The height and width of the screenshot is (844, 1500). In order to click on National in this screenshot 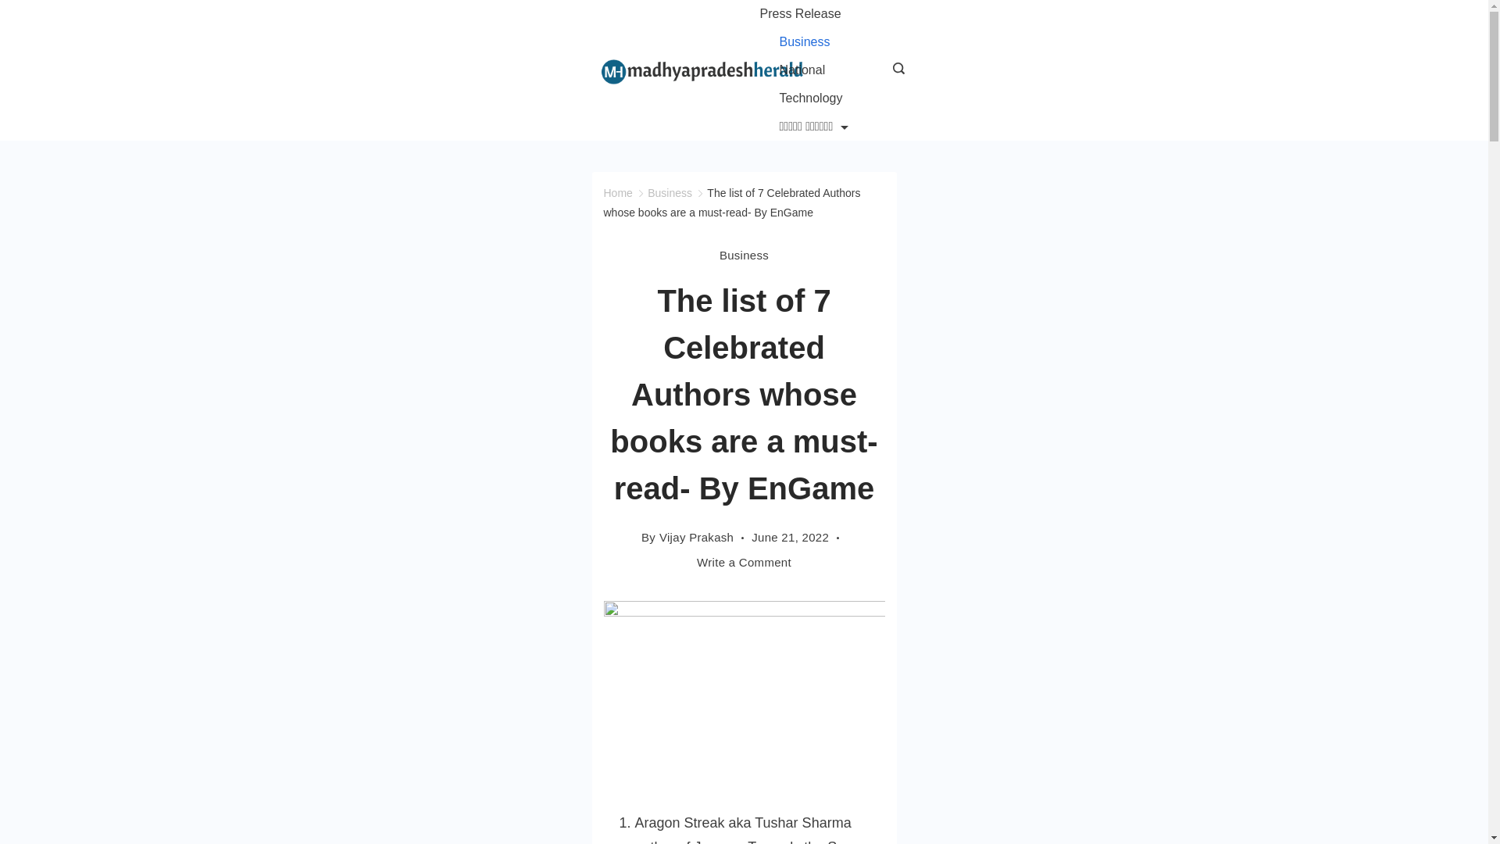, I will do `click(802, 70)`.